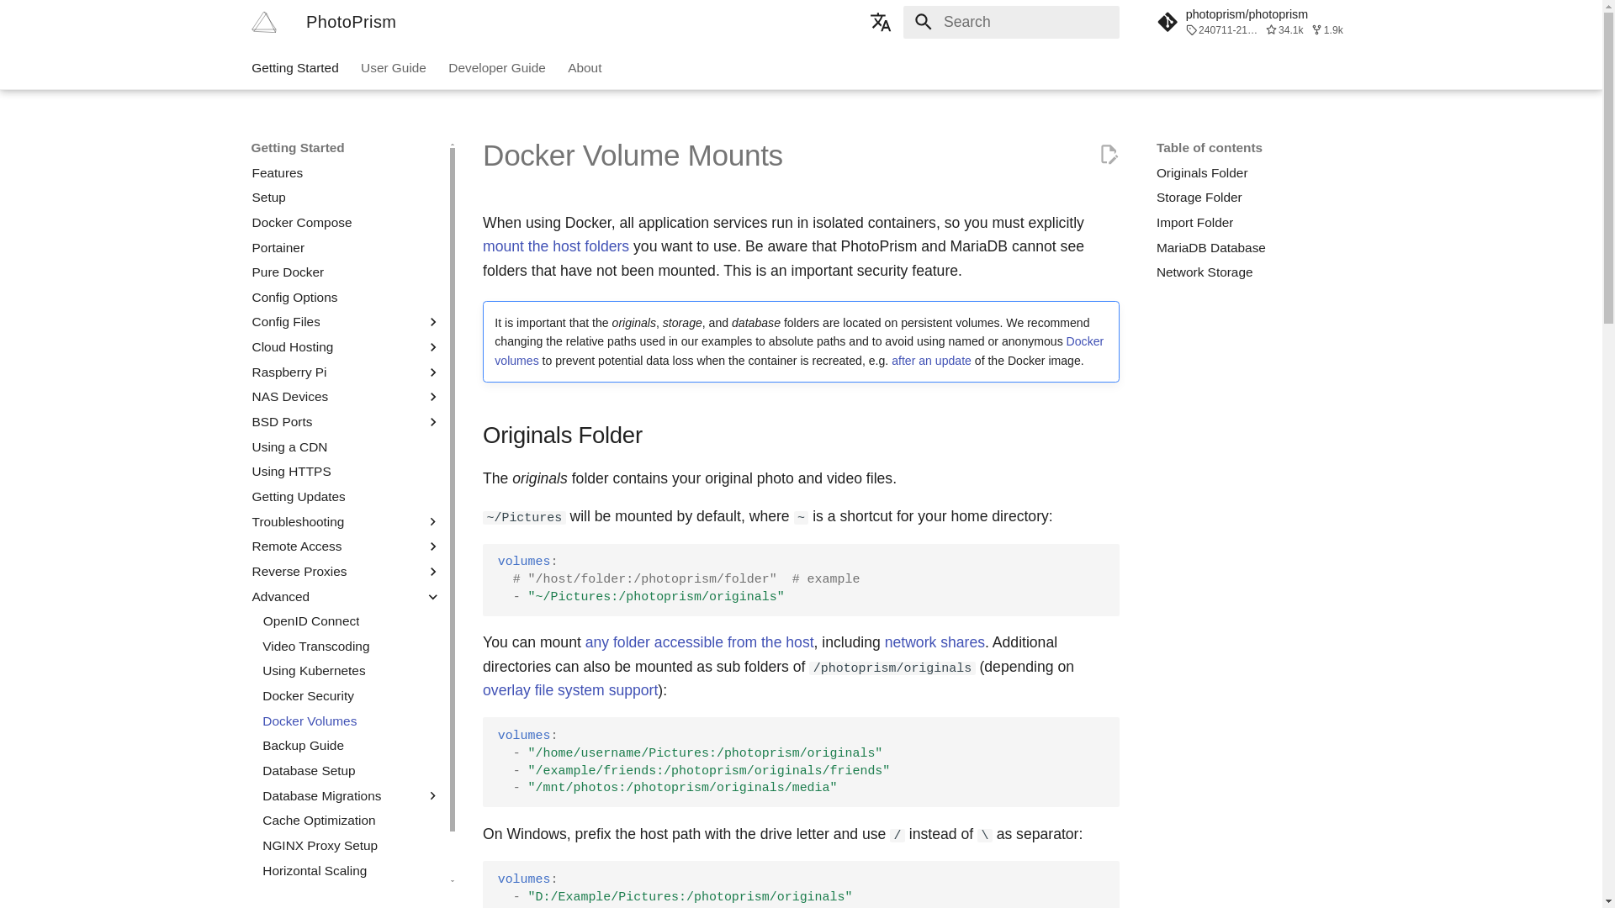 The width and height of the screenshot is (1615, 908). Describe the element at coordinates (347, 247) in the screenshot. I see `Portainer` at that location.